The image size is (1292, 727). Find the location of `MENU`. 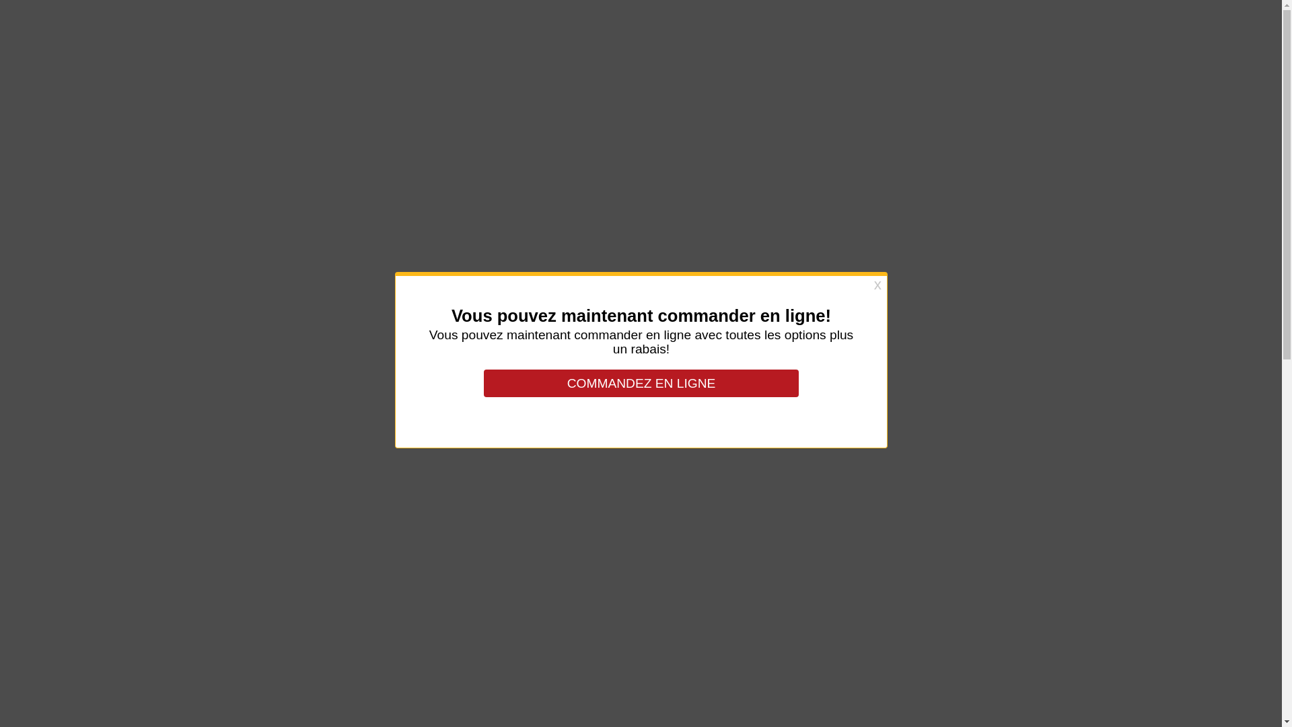

MENU is located at coordinates (1102, 48).